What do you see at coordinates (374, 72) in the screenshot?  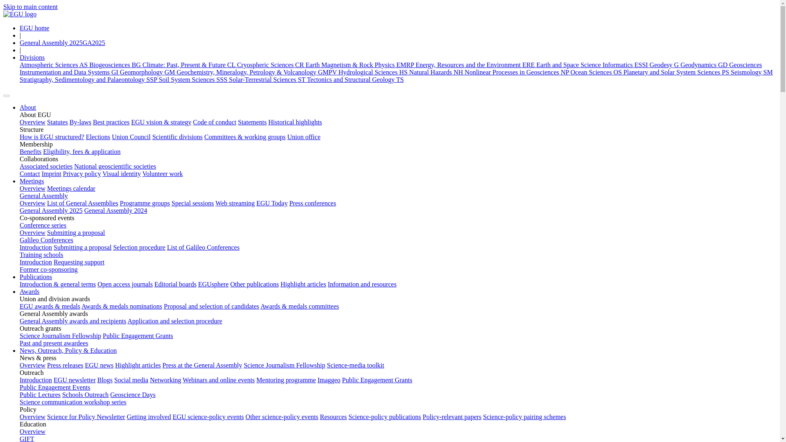 I see `Hydrological Sciences` at bounding box center [374, 72].